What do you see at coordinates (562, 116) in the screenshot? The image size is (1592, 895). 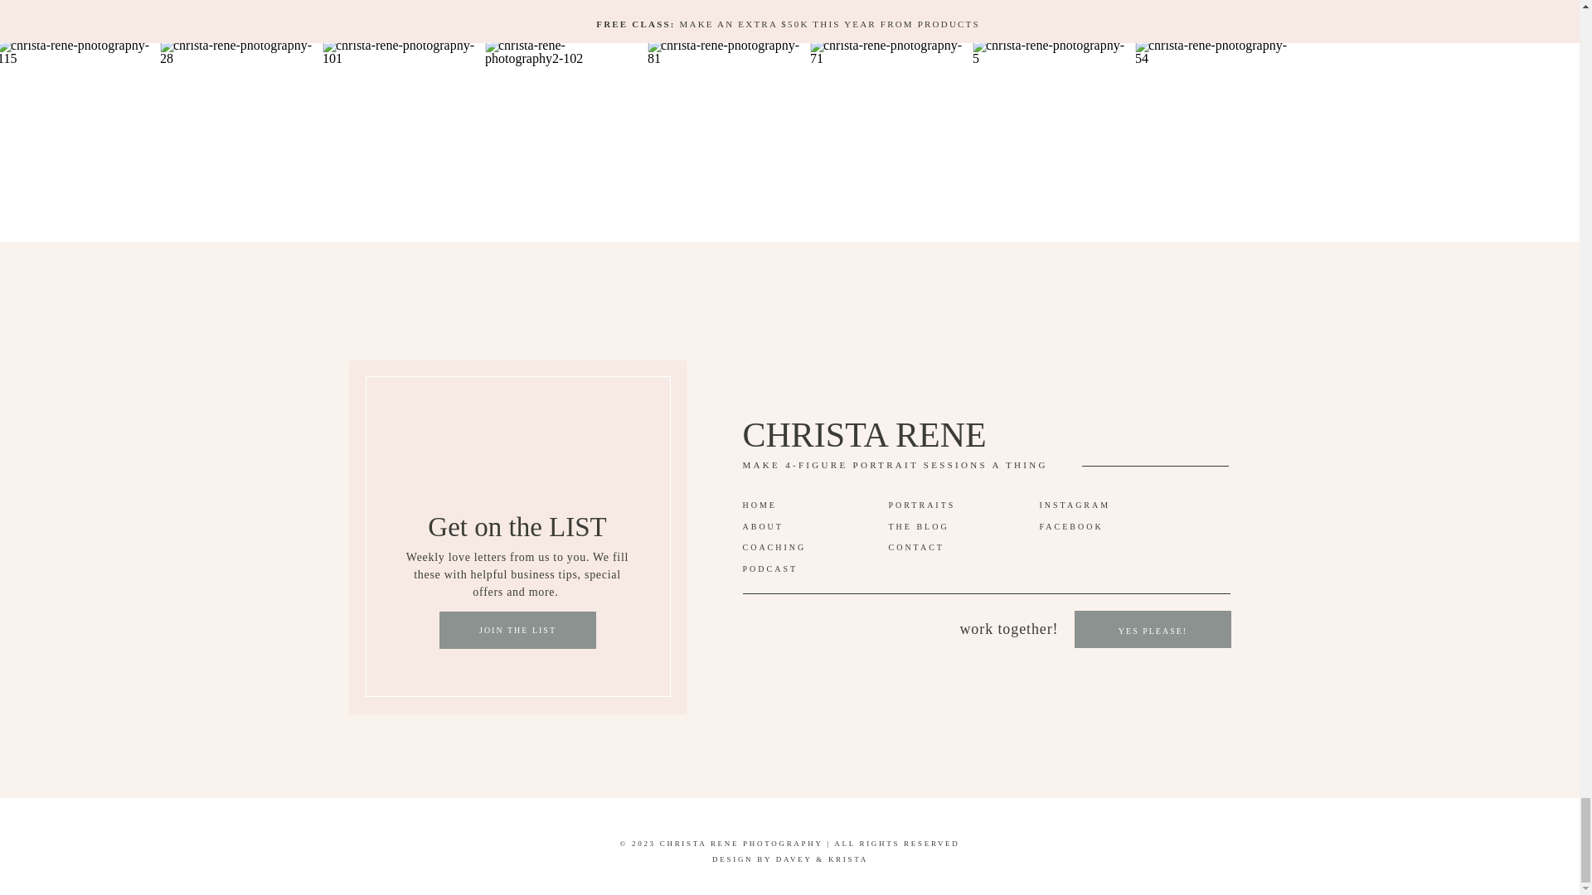 I see `christa-rene-photography2-102` at bounding box center [562, 116].